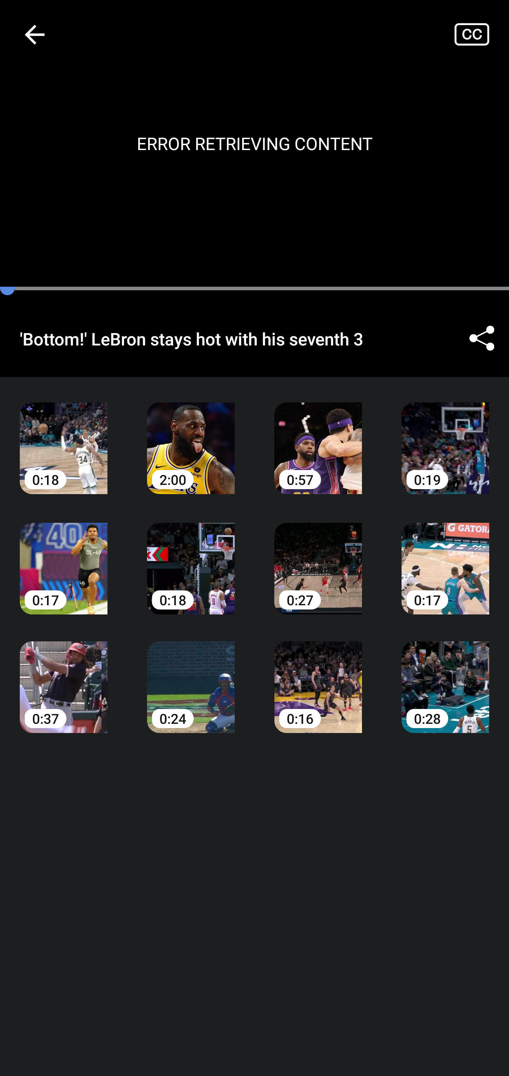 This screenshot has height=1076, width=509. What do you see at coordinates (35, 34) in the screenshot?
I see `Navigate up` at bounding box center [35, 34].